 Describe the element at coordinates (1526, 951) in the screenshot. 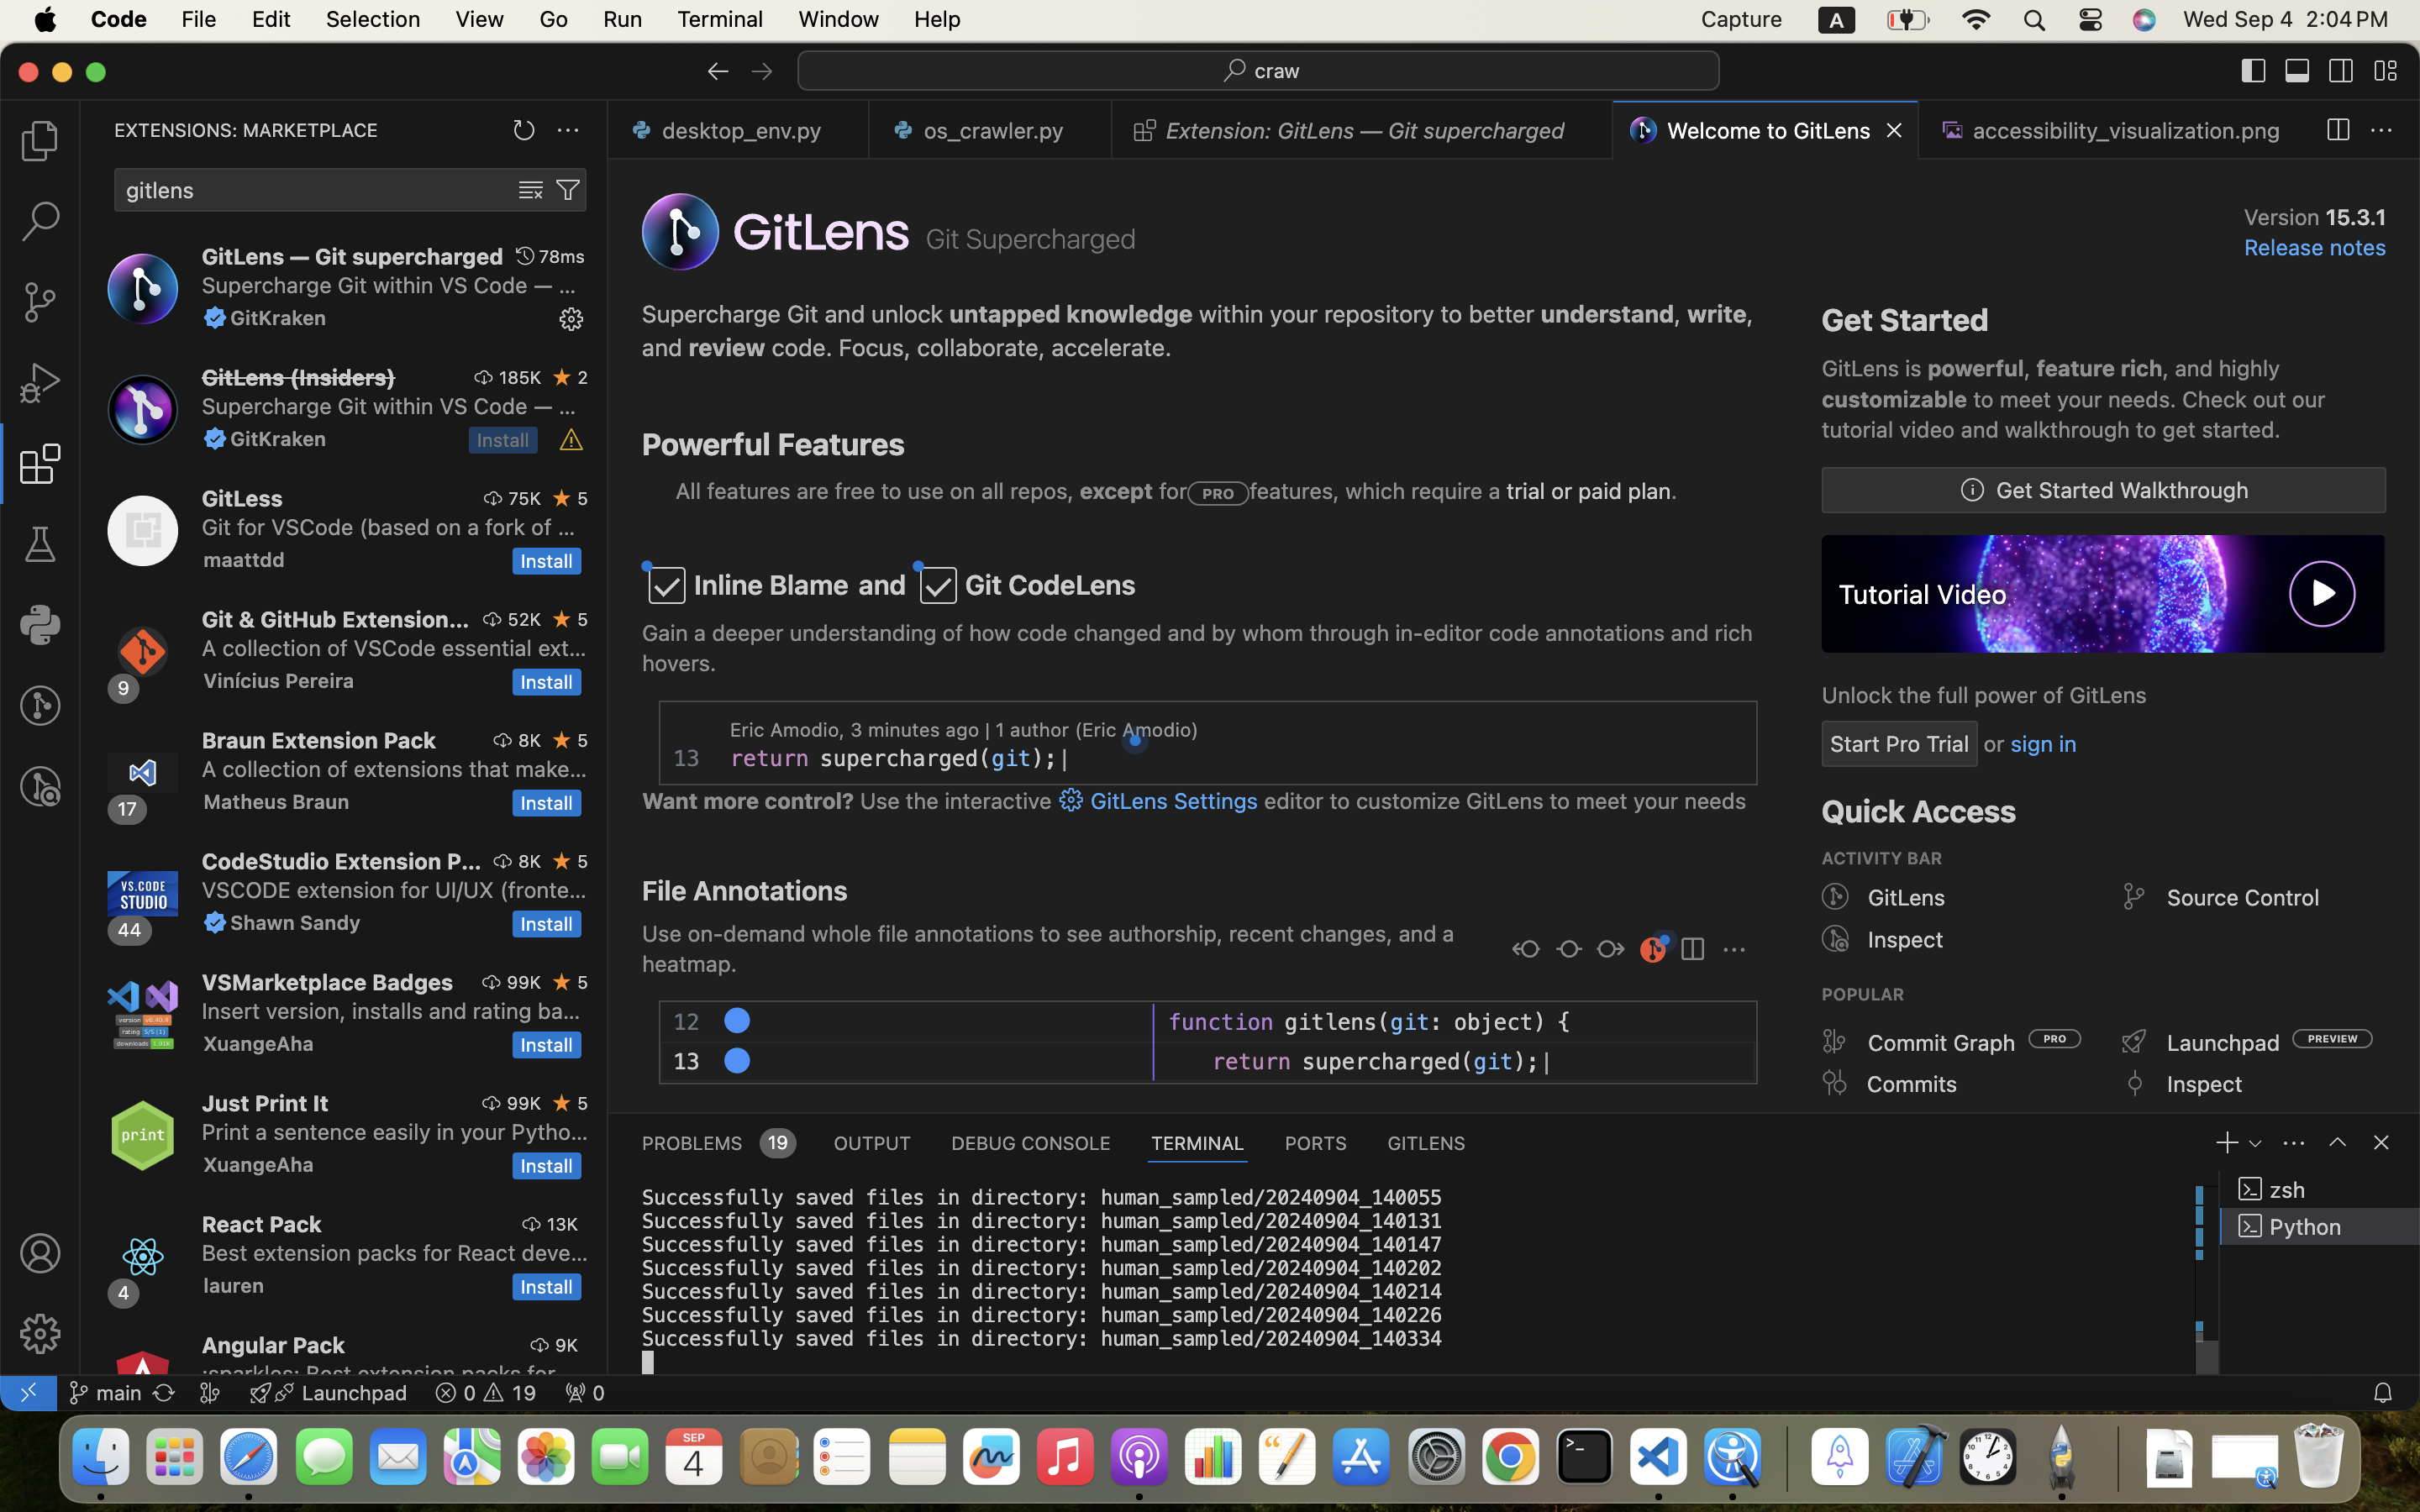

I see `` at that location.